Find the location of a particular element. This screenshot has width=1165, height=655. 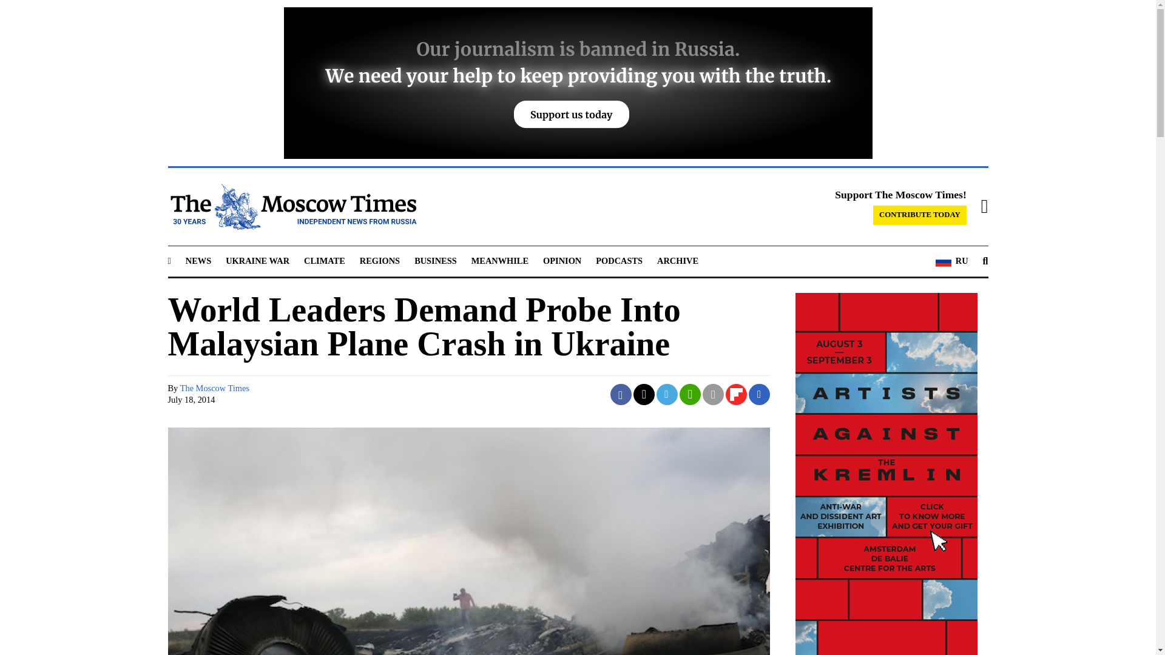

RU is located at coordinates (951, 261).